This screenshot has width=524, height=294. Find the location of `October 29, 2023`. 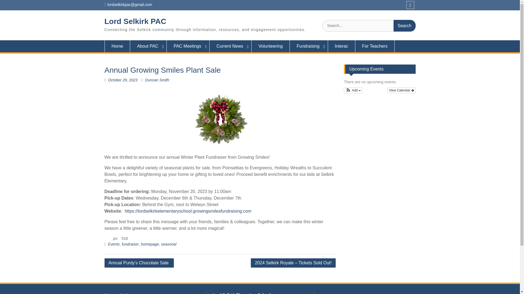

October 29, 2023 is located at coordinates (123, 80).